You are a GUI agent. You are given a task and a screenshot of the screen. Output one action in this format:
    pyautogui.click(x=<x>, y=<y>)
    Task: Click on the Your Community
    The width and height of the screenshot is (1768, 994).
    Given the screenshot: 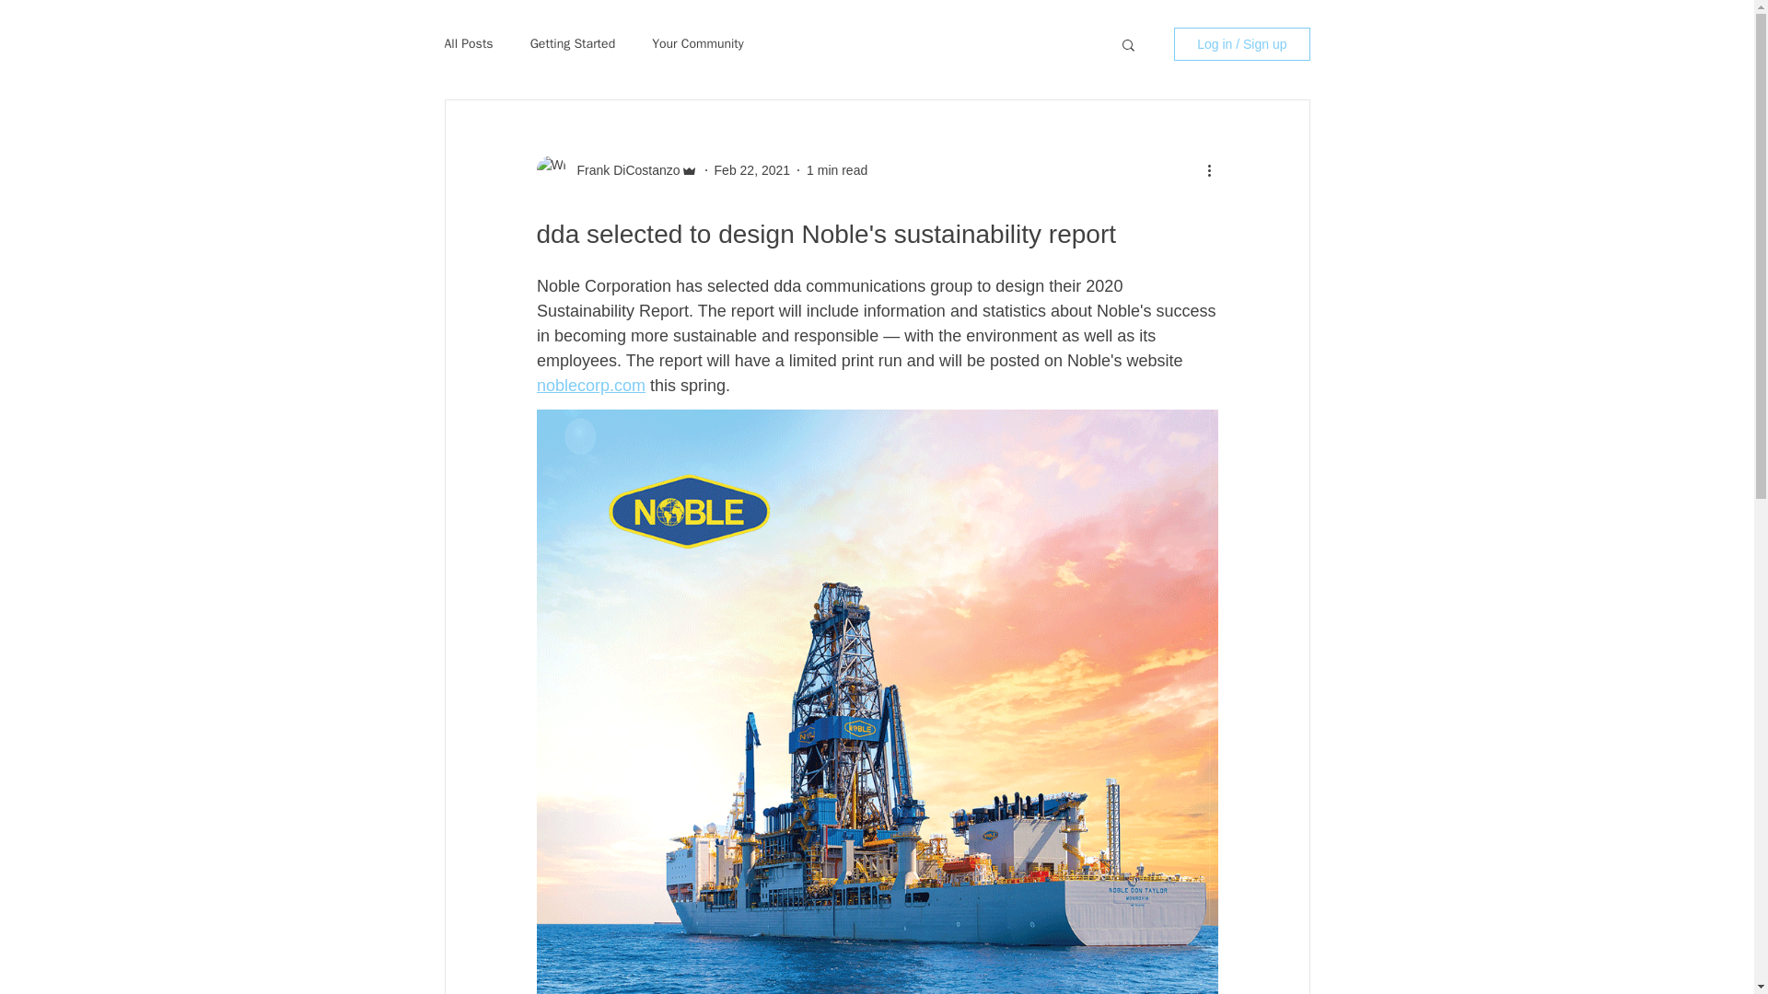 What is the action you would take?
    pyautogui.click(x=698, y=44)
    